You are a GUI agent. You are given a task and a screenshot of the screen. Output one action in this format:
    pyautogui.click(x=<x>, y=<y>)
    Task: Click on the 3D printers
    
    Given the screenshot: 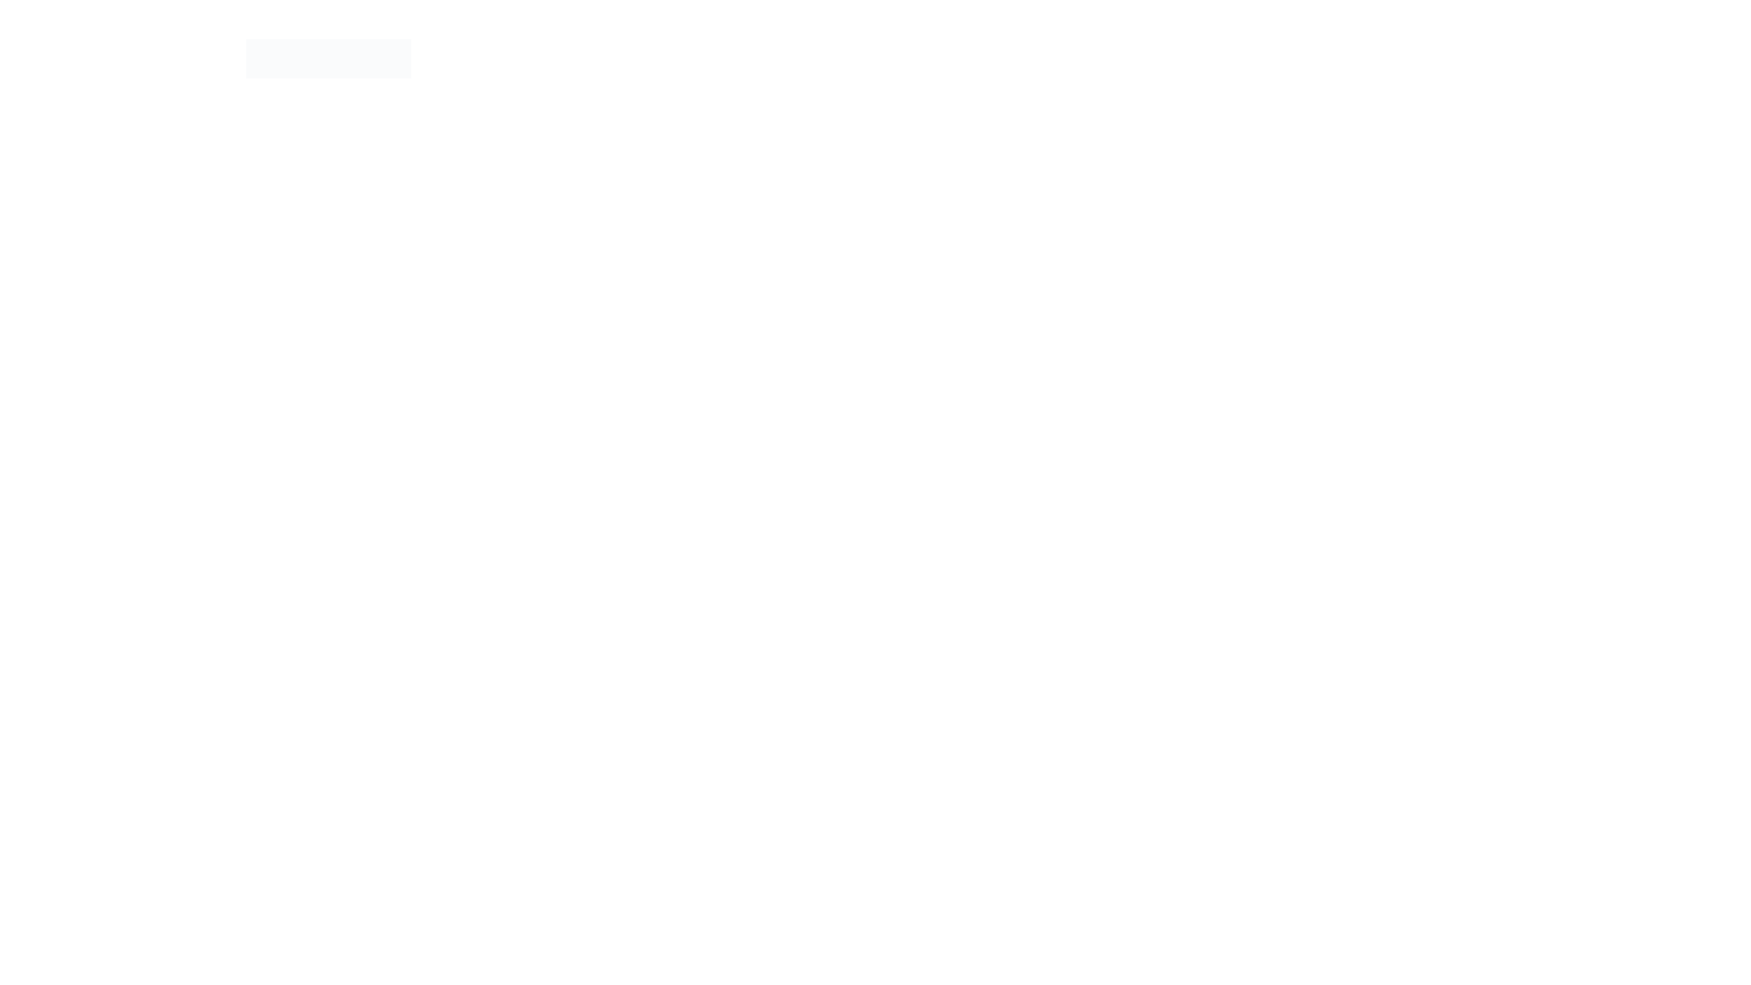 What is the action you would take?
    pyautogui.click(x=1255, y=46)
    